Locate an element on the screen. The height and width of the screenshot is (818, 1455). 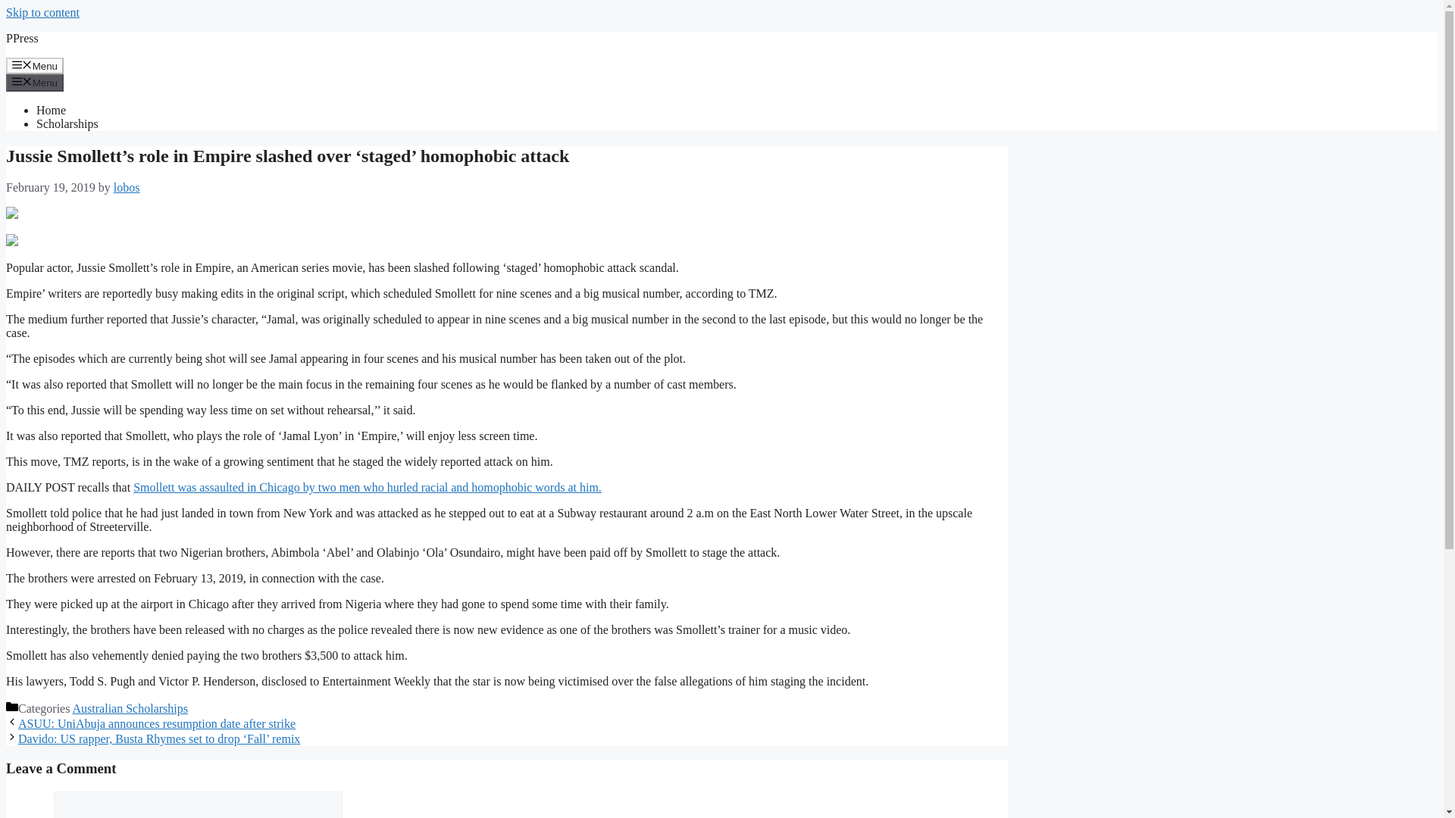
Menu is located at coordinates (35, 82).